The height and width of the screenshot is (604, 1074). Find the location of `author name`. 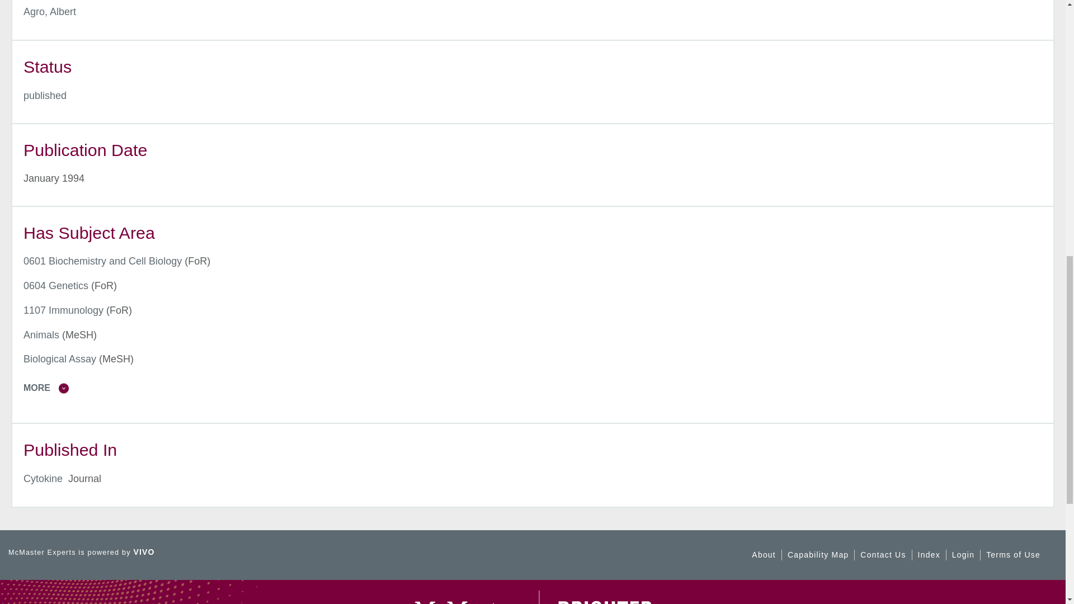

author name is located at coordinates (50, 11).